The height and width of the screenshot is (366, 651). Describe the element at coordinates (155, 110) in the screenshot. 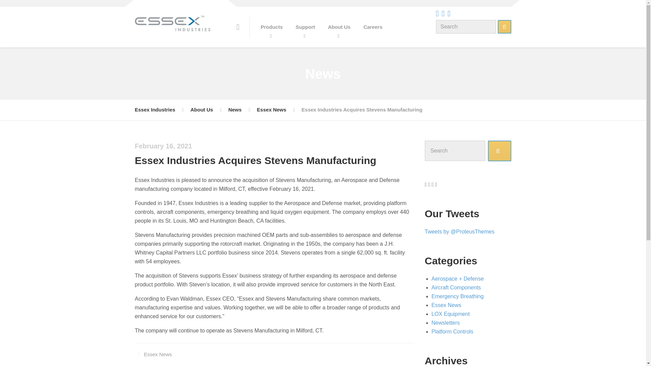

I see `Go to Essex Industries.` at that location.